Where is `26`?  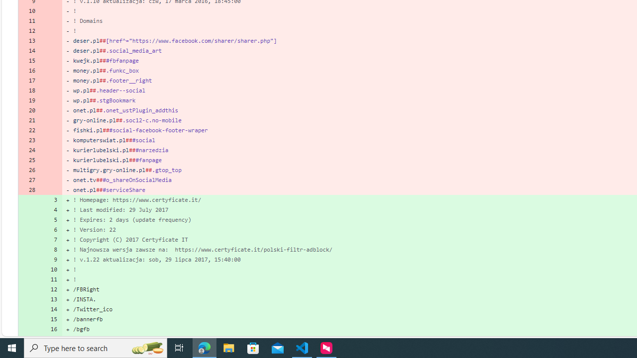
26 is located at coordinates (29, 170).